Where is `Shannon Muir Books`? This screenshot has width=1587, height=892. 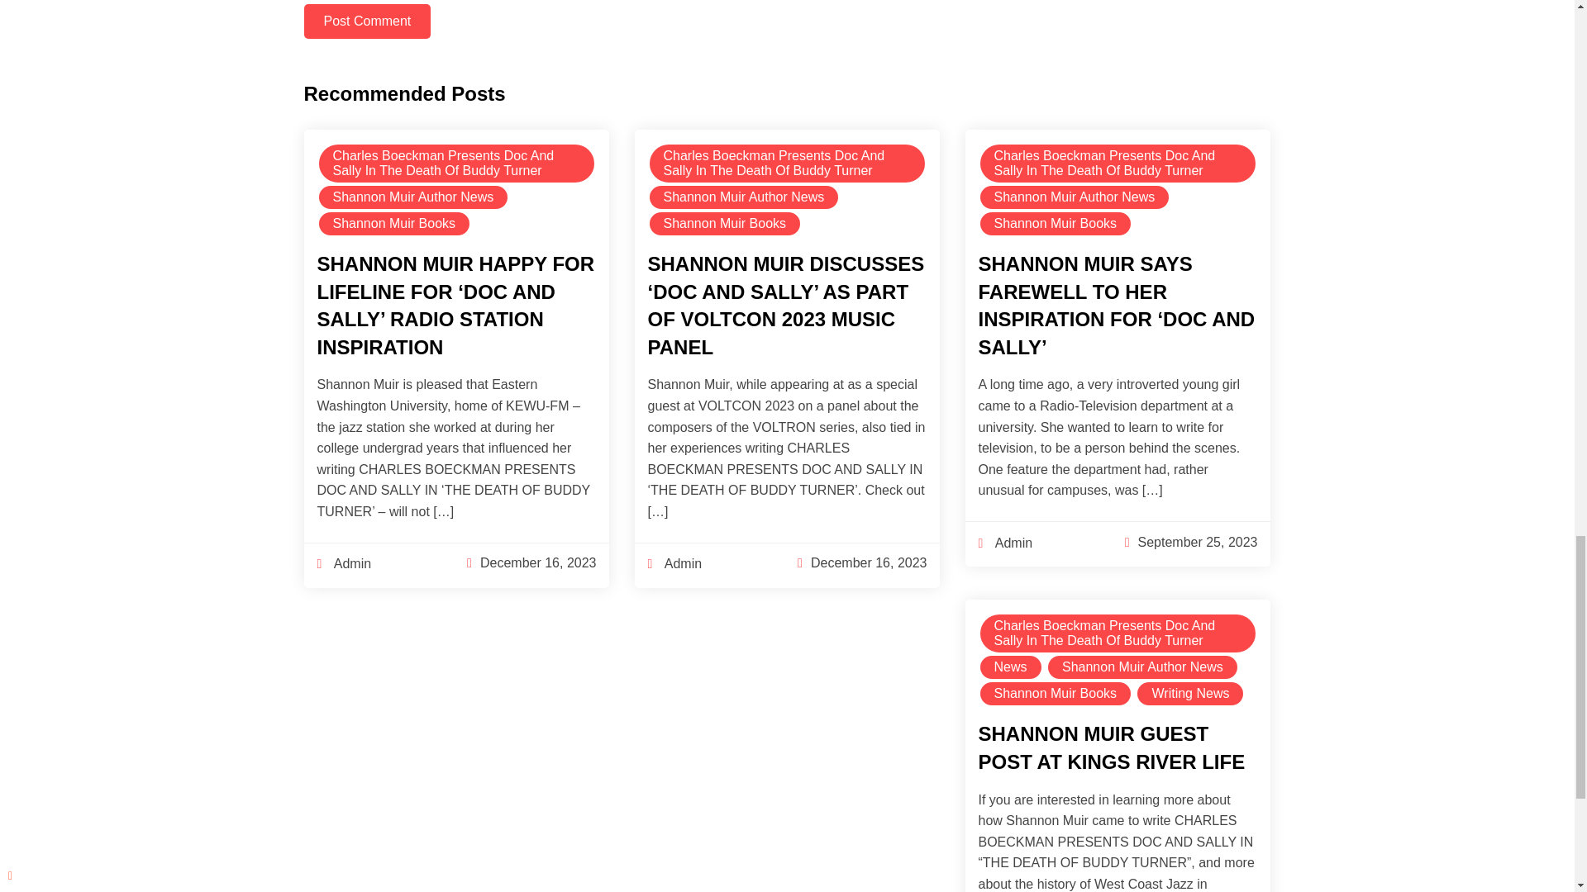 Shannon Muir Books is located at coordinates (725, 223).